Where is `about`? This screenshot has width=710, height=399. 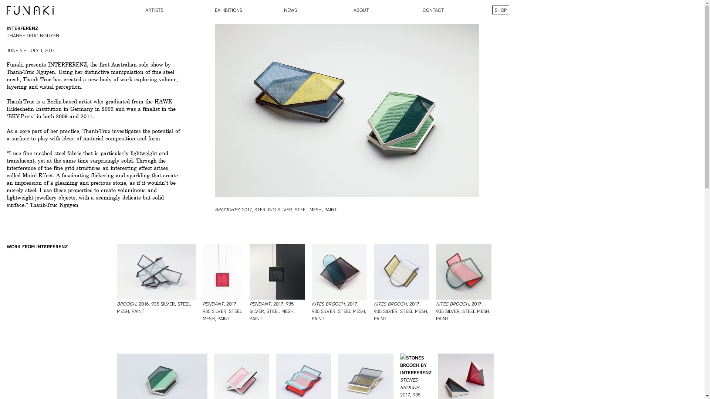 about is located at coordinates (361, 10).